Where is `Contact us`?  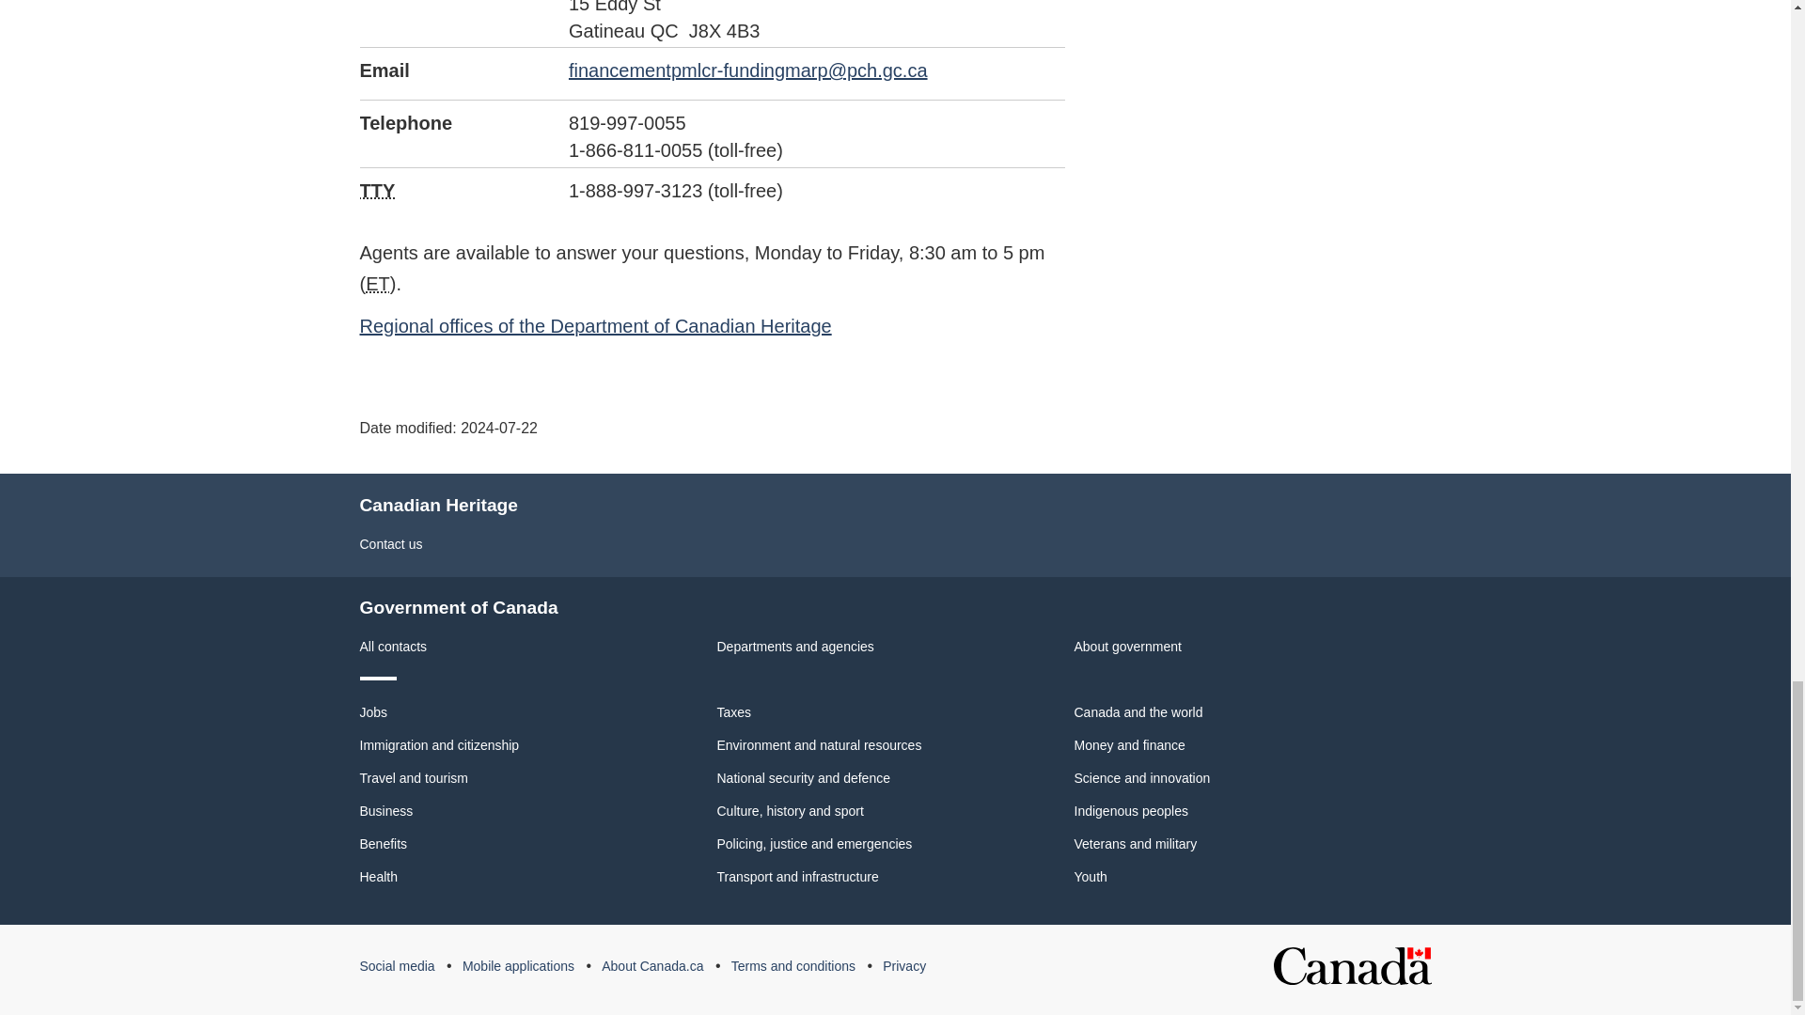 Contact us is located at coordinates (391, 544).